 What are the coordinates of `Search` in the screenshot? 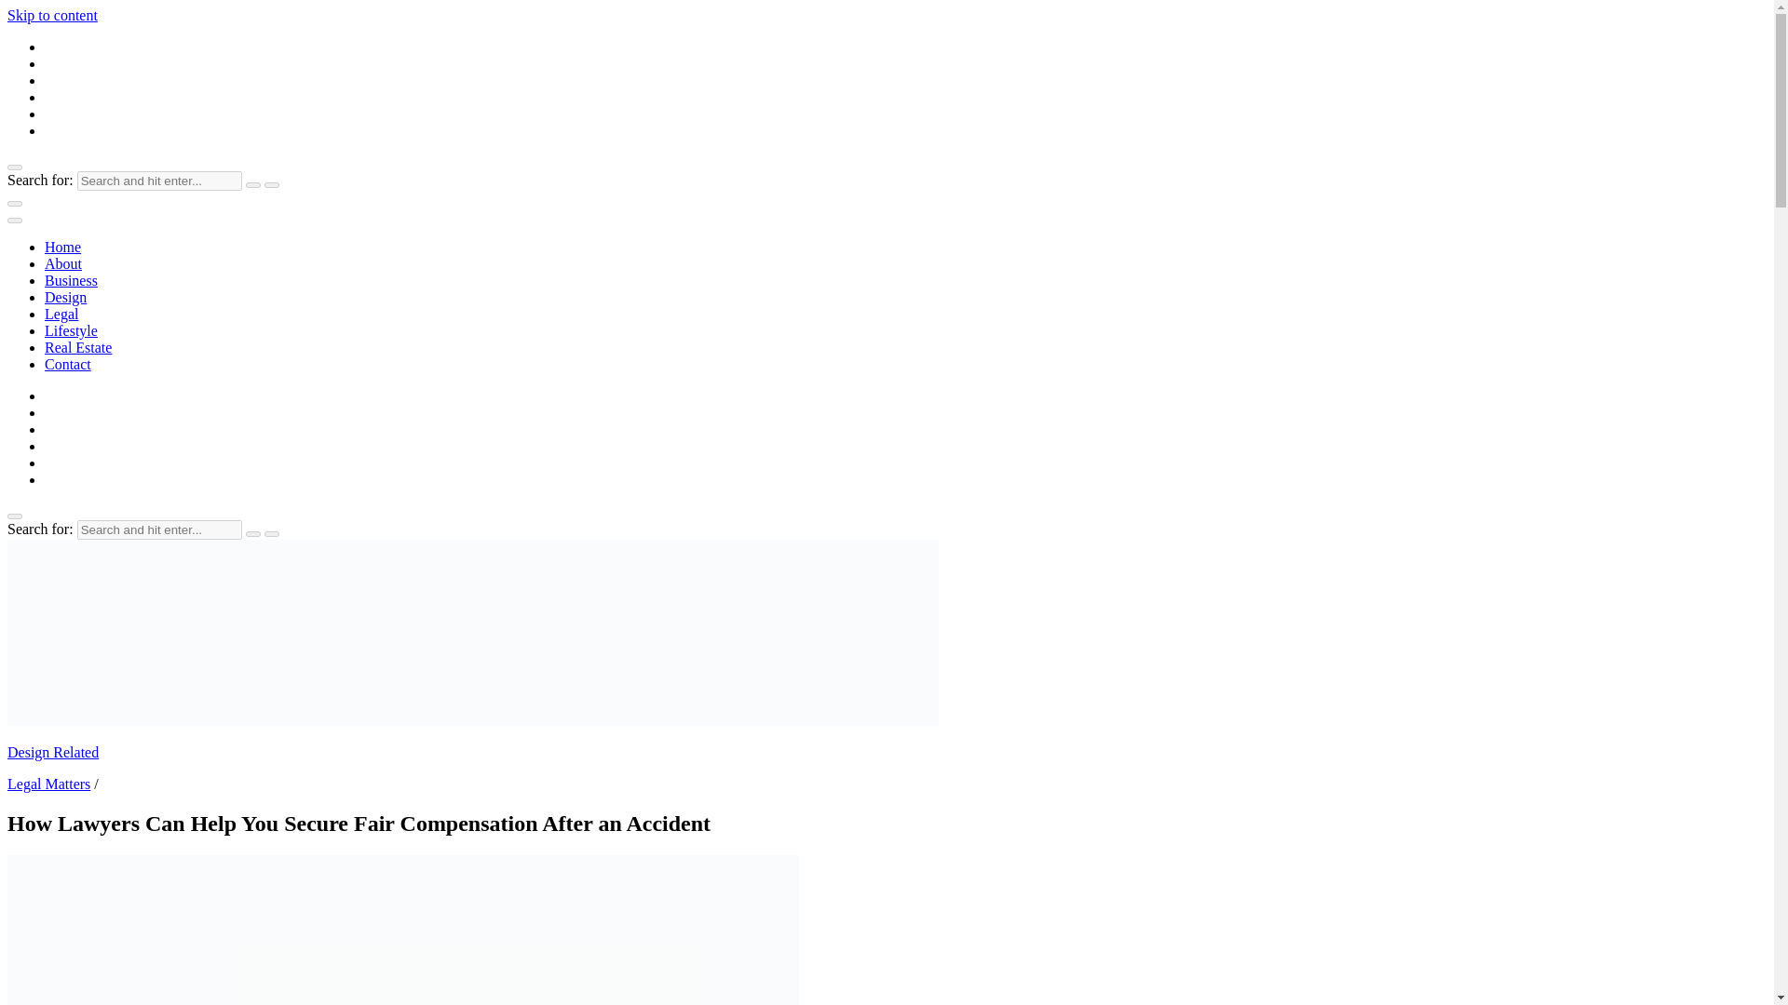 It's located at (253, 184).